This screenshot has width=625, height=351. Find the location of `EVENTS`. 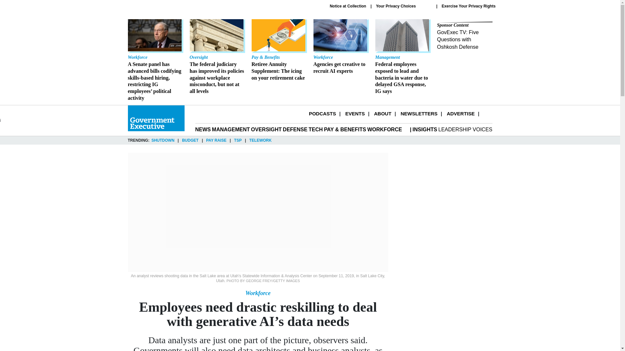

EVENTS is located at coordinates (355, 113).